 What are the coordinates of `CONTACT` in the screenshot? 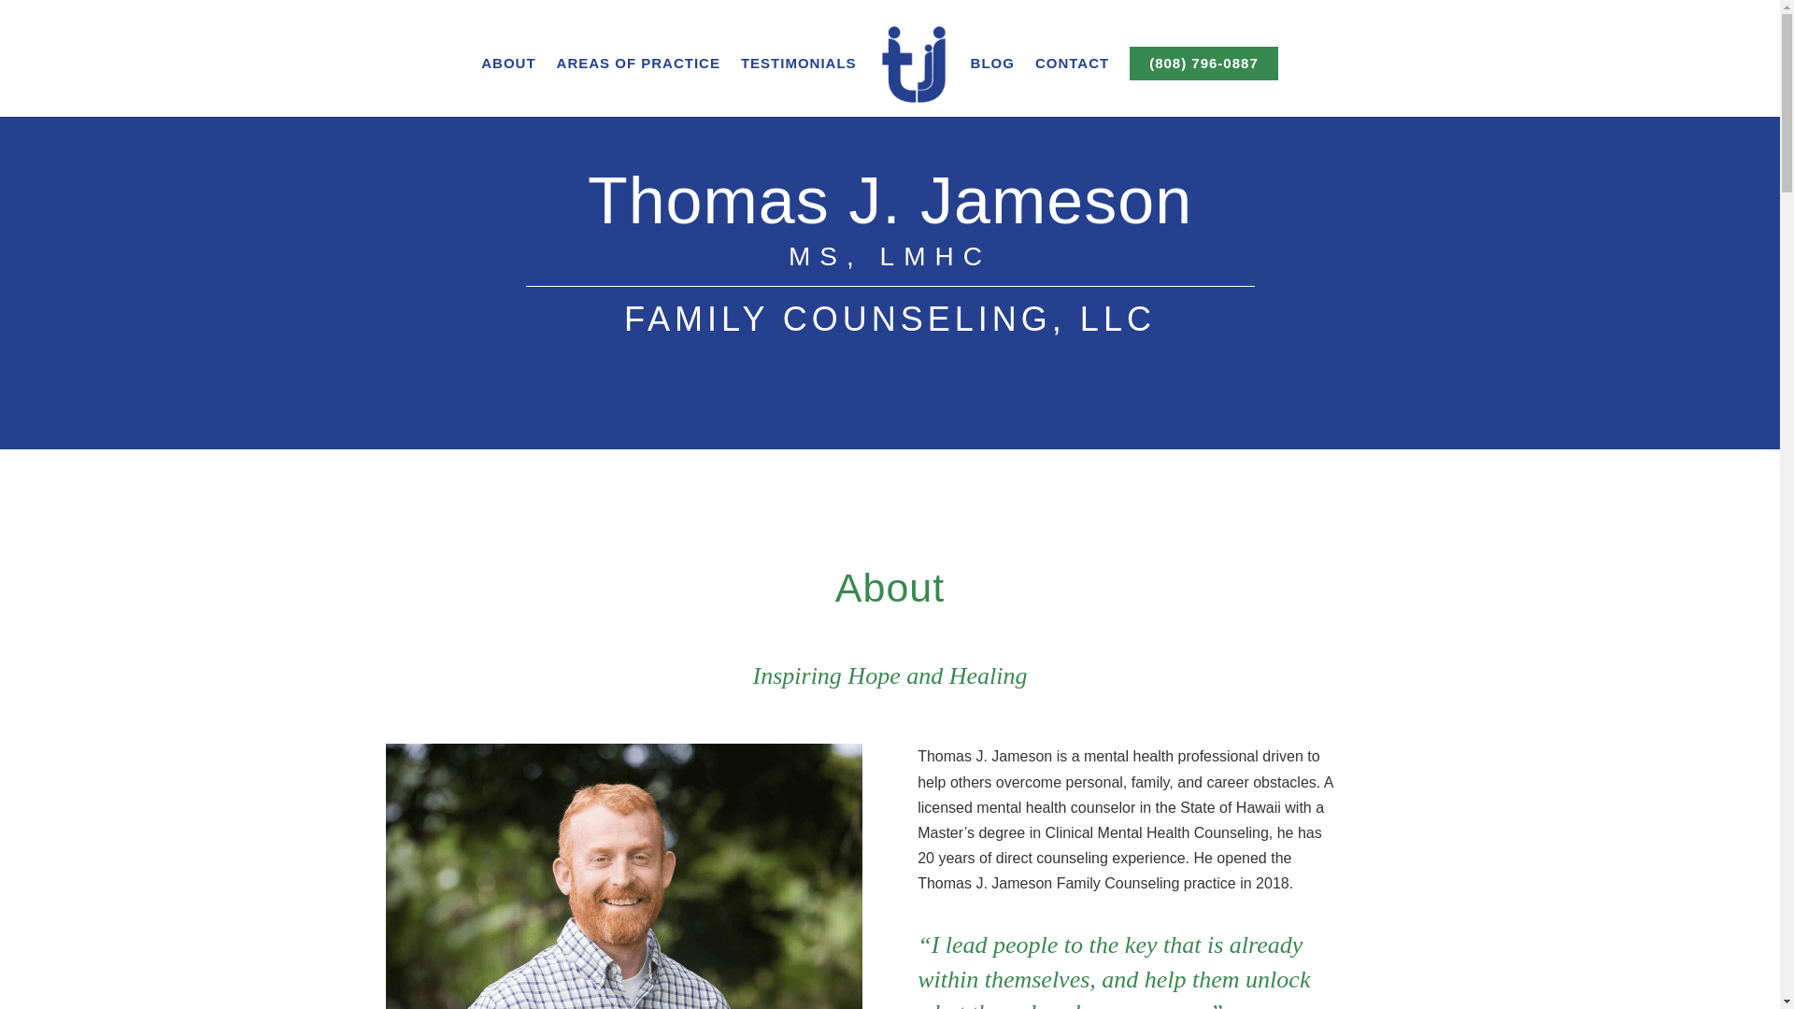 It's located at (1071, 86).